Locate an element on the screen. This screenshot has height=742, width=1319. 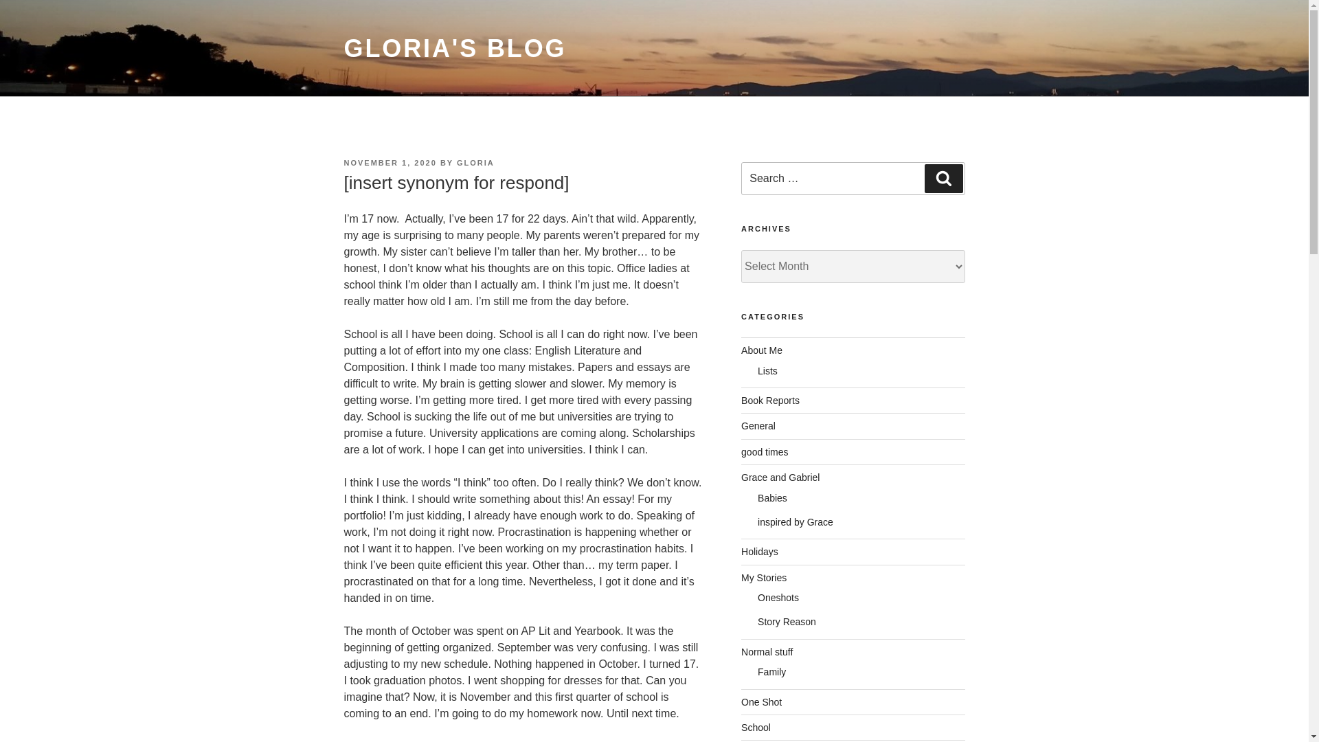
Holidays is located at coordinates (760, 551).